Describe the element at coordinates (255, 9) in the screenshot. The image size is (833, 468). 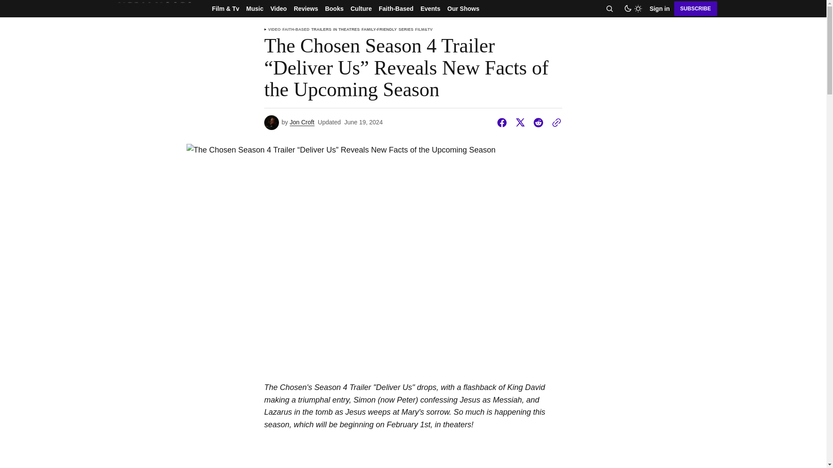
I see `Music` at that location.